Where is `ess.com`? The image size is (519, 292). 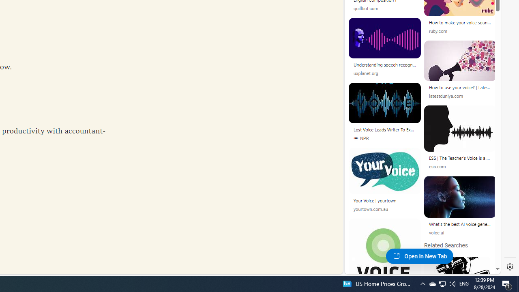 ess.com is located at coordinates (437, 167).